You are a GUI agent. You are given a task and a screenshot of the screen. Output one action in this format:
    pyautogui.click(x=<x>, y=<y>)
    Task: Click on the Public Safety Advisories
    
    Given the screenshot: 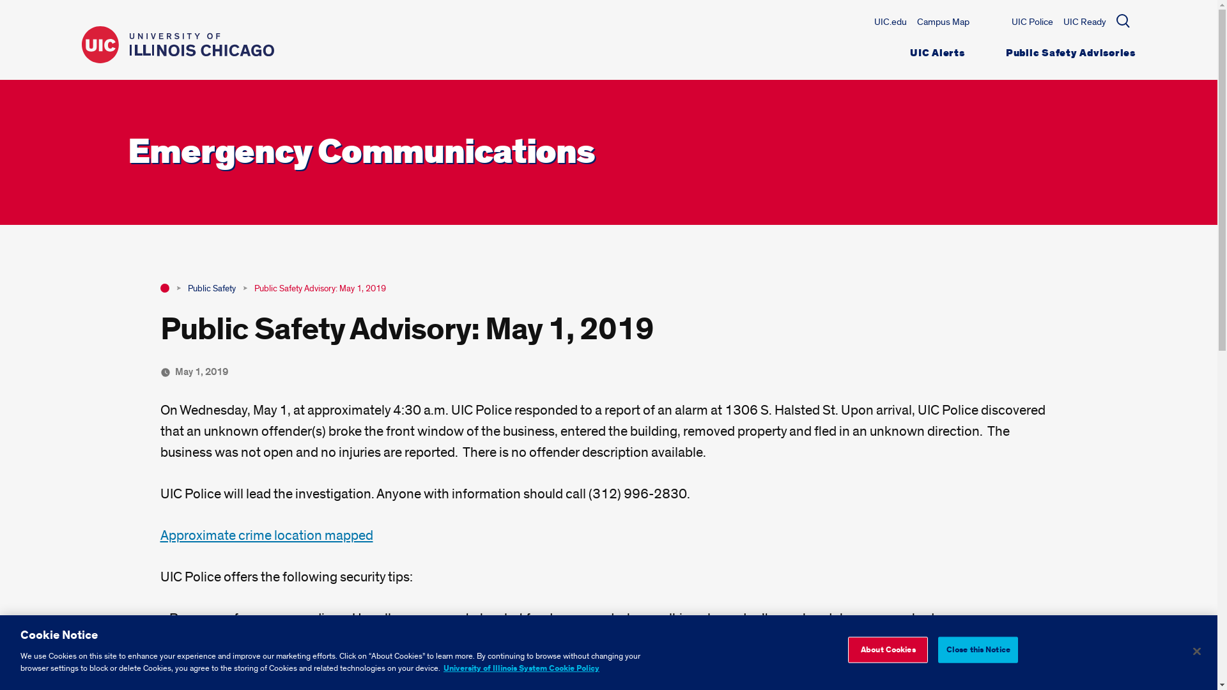 What is the action you would take?
    pyautogui.click(x=1071, y=53)
    